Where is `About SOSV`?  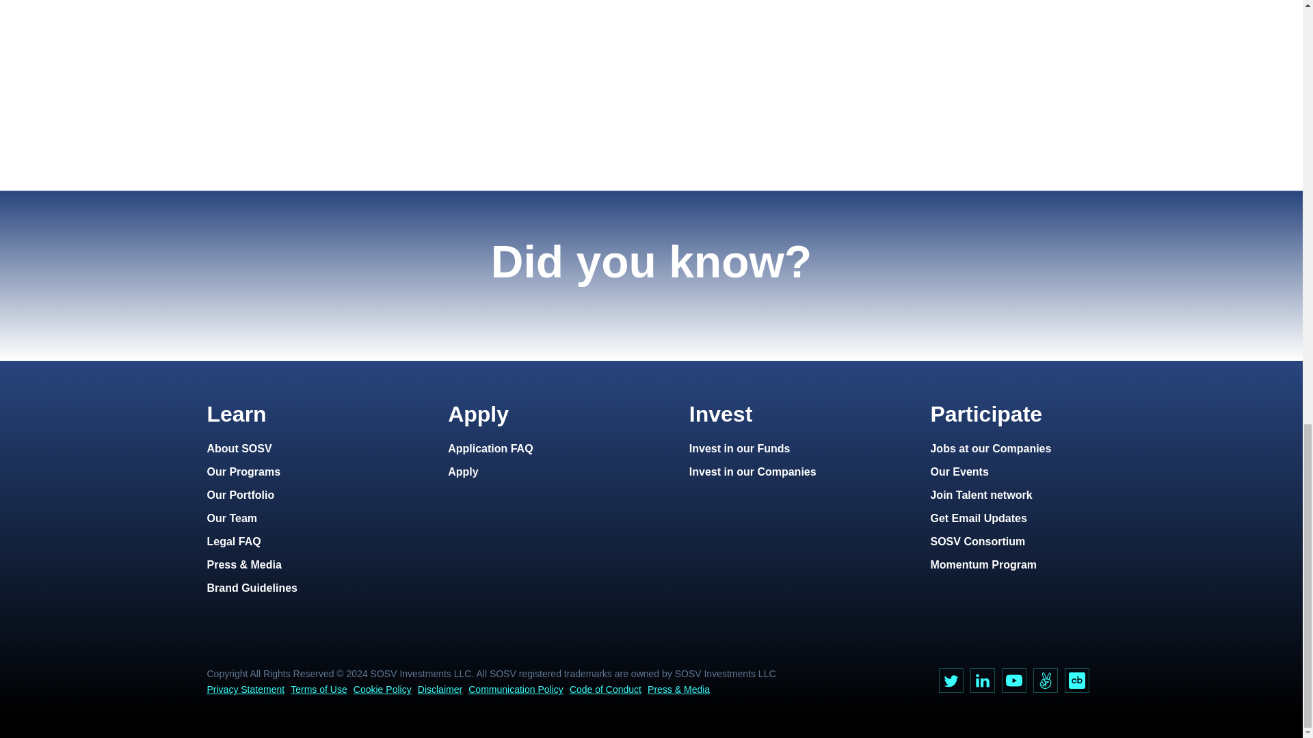
About SOSV is located at coordinates (239, 448).